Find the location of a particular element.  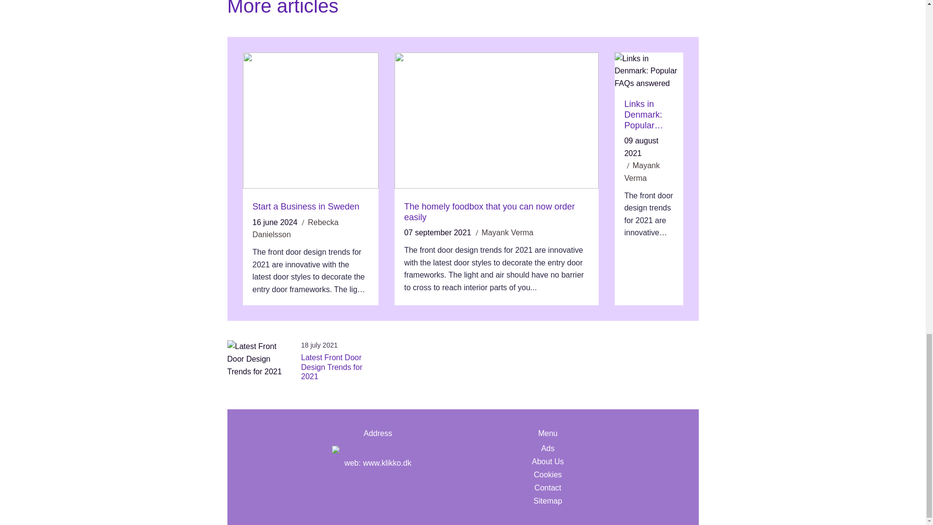

About Us is located at coordinates (548, 461).